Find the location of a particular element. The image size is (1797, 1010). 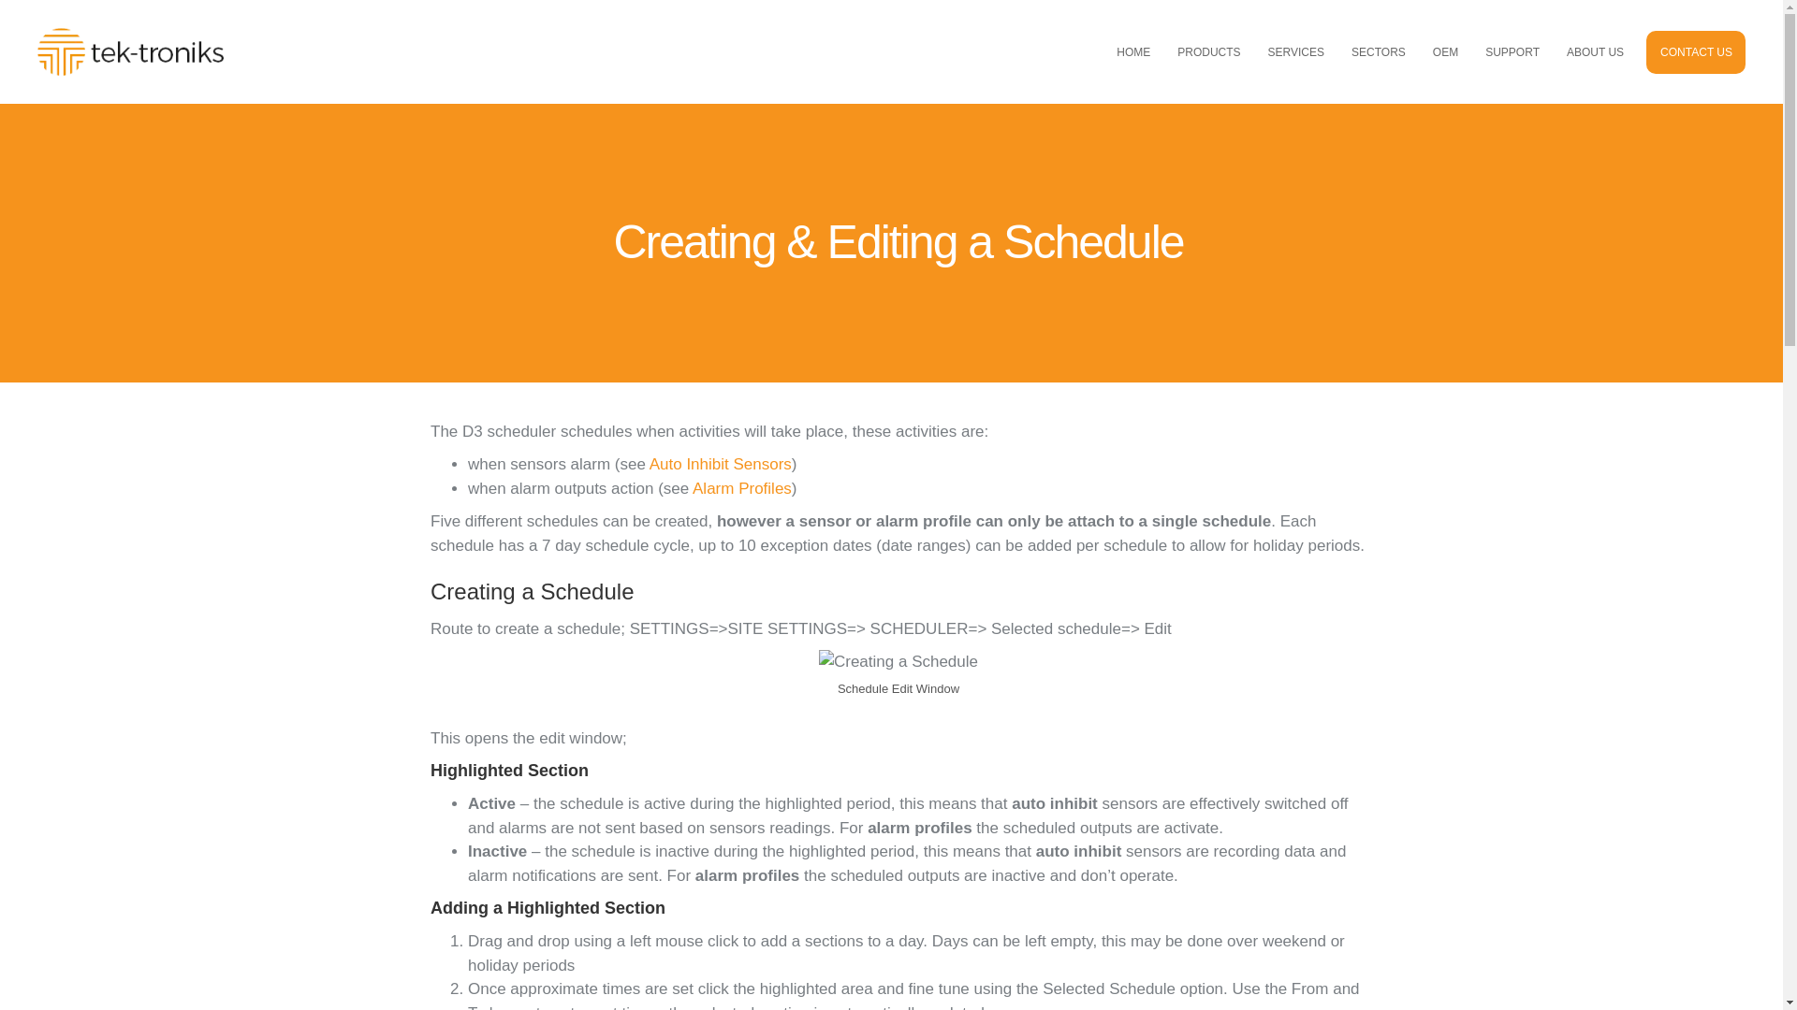

SERVICES is located at coordinates (1295, 50).